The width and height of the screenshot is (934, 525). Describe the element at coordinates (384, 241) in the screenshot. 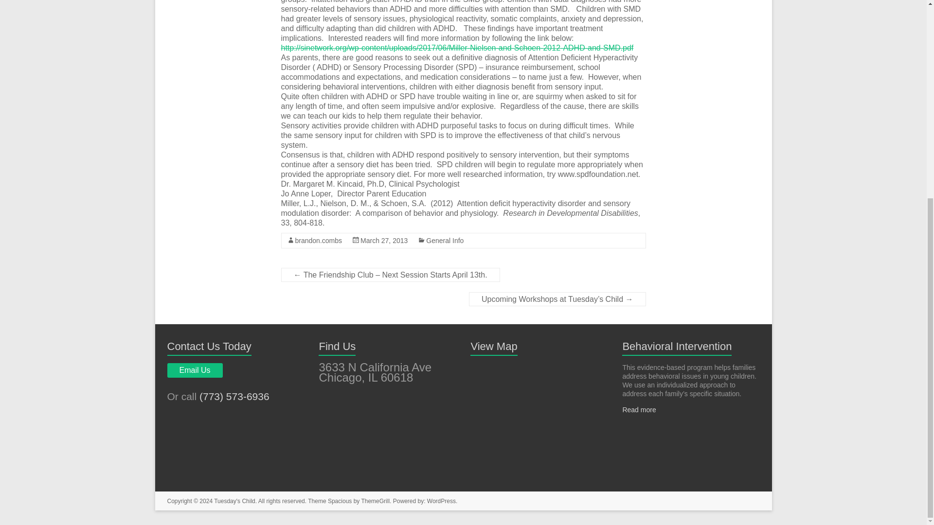

I see `March 27, 2013` at that location.